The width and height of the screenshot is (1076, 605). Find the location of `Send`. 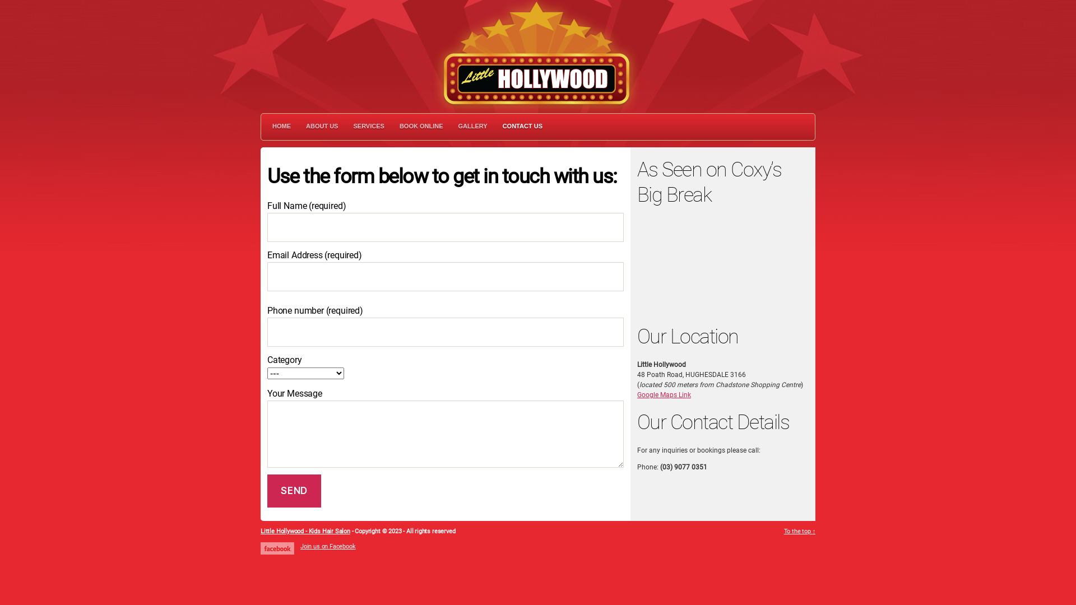

Send is located at coordinates (294, 491).